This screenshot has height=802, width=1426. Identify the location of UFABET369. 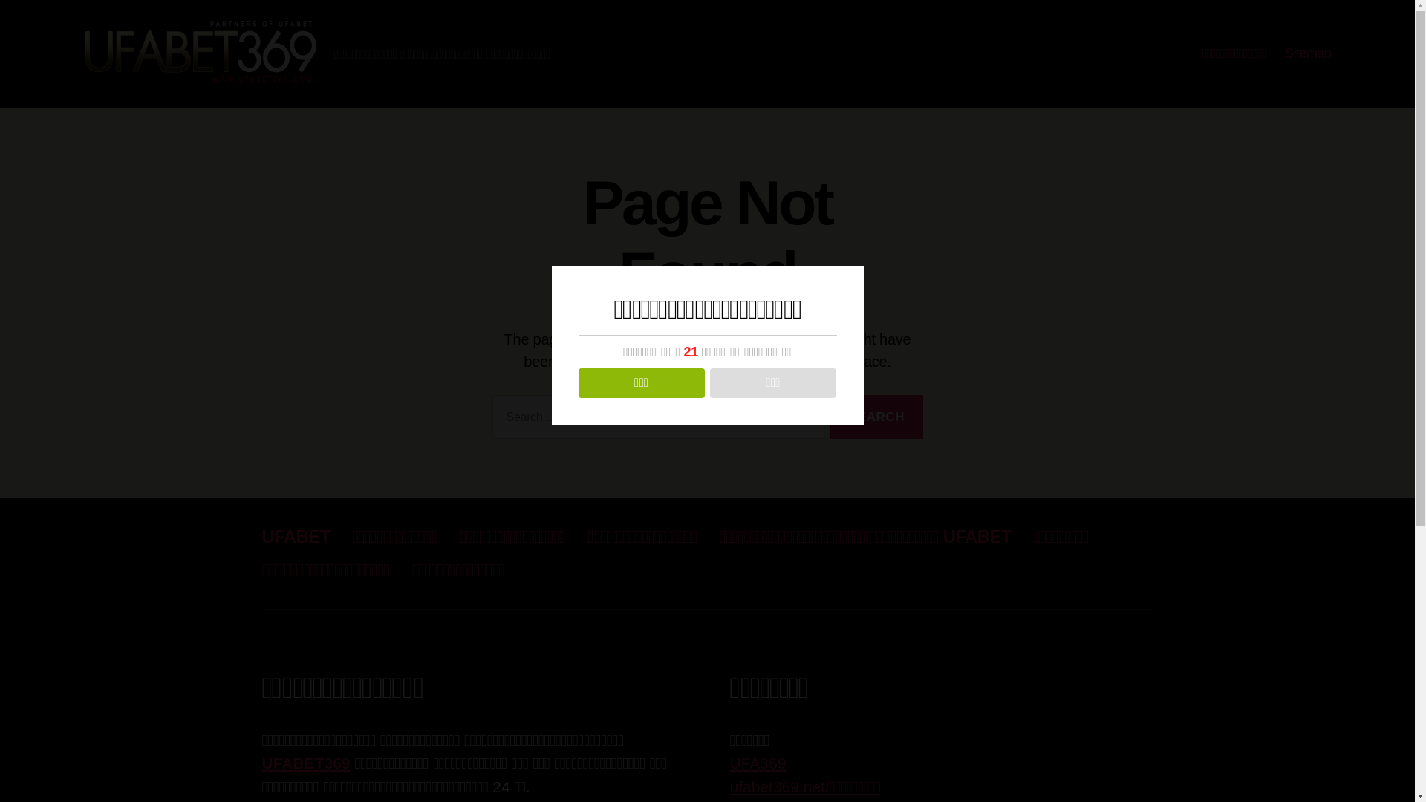
(306, 763).